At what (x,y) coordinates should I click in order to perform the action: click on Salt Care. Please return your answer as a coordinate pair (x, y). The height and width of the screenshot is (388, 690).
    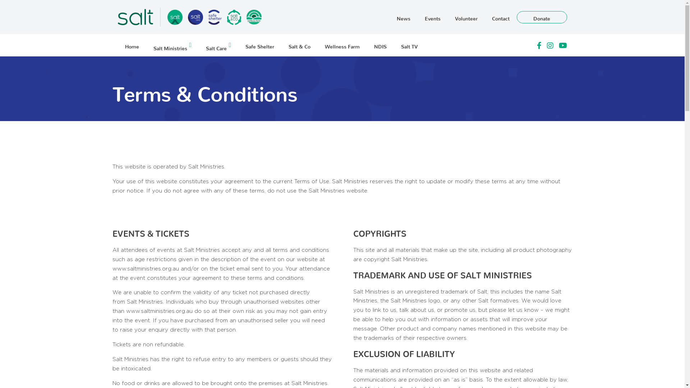
    Looking at the image, I should click on (218, 45).